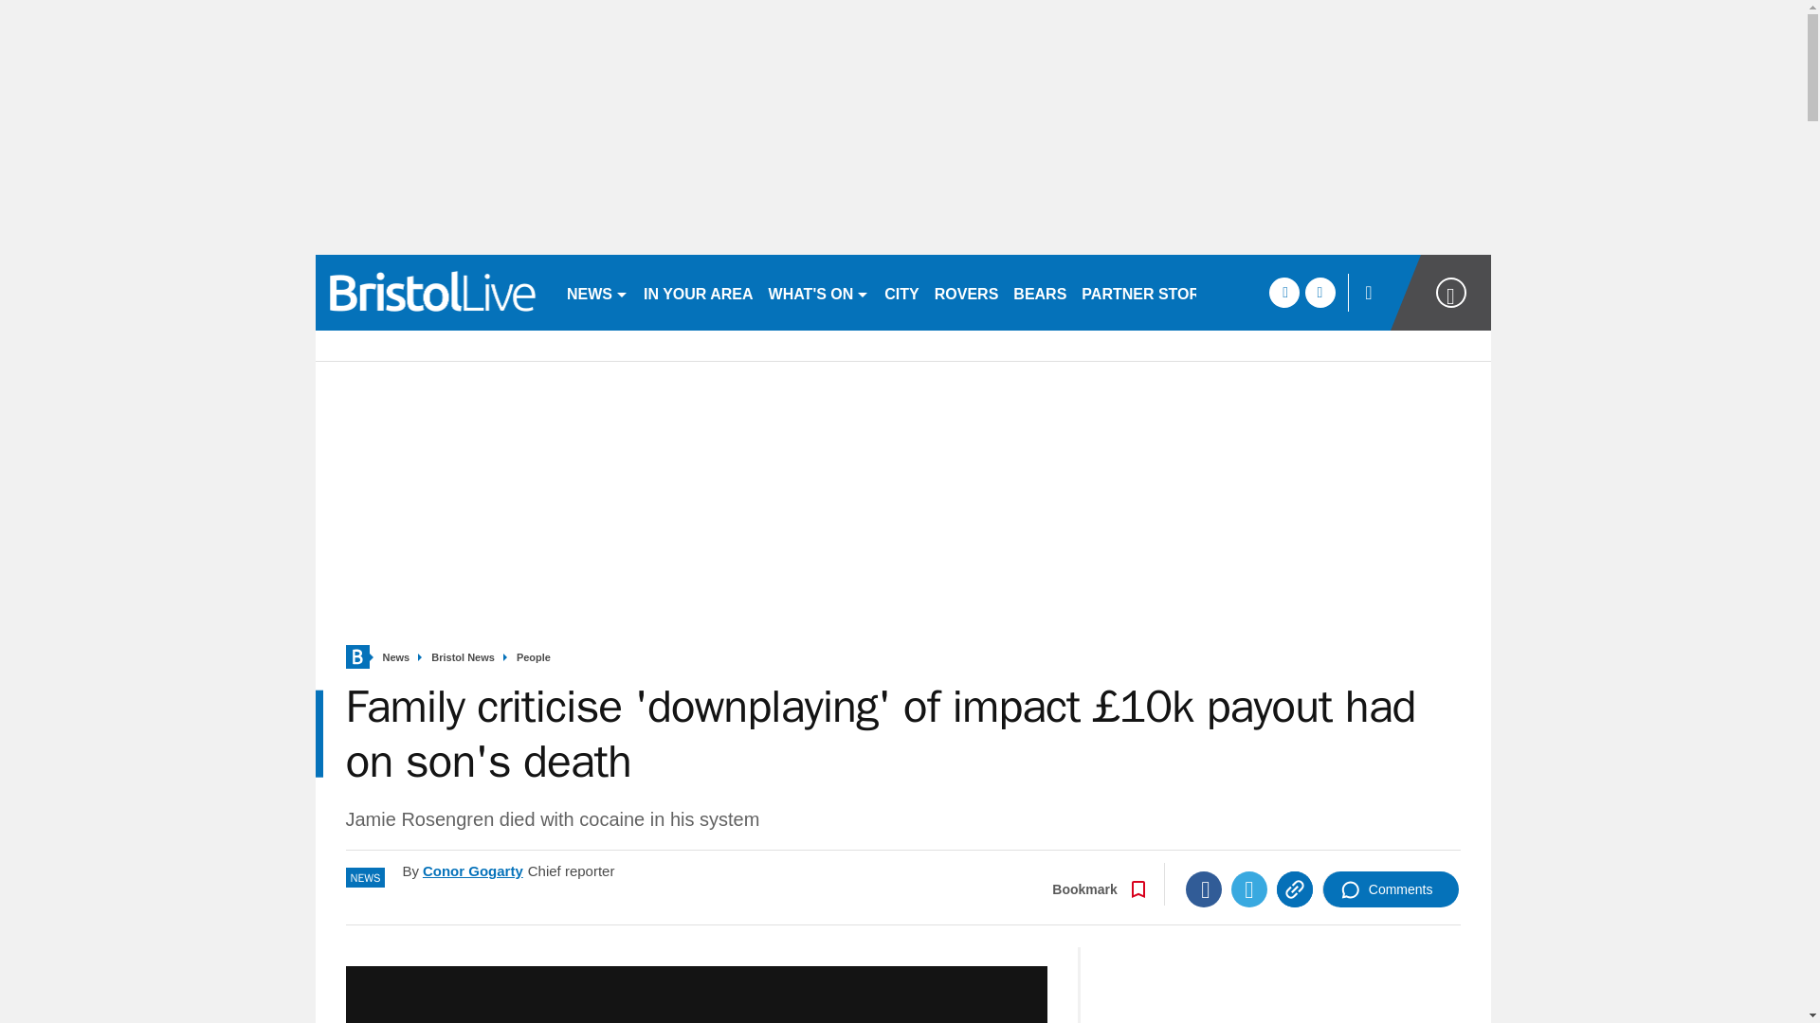  What do you see at coordinates (966, 292) in the screenshot?
I see `ROVERS` at bounding box center [966, 292].